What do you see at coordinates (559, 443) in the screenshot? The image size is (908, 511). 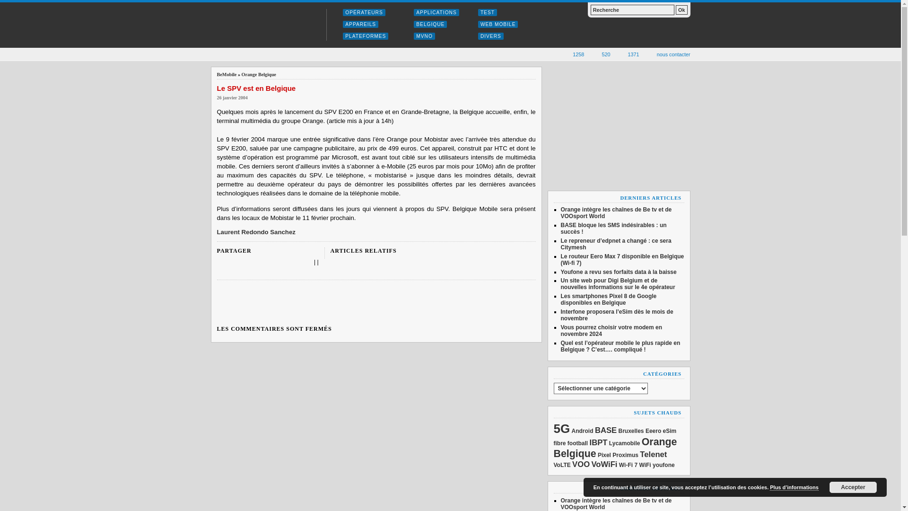 I see `fibre` at bounding box center [559, 443].